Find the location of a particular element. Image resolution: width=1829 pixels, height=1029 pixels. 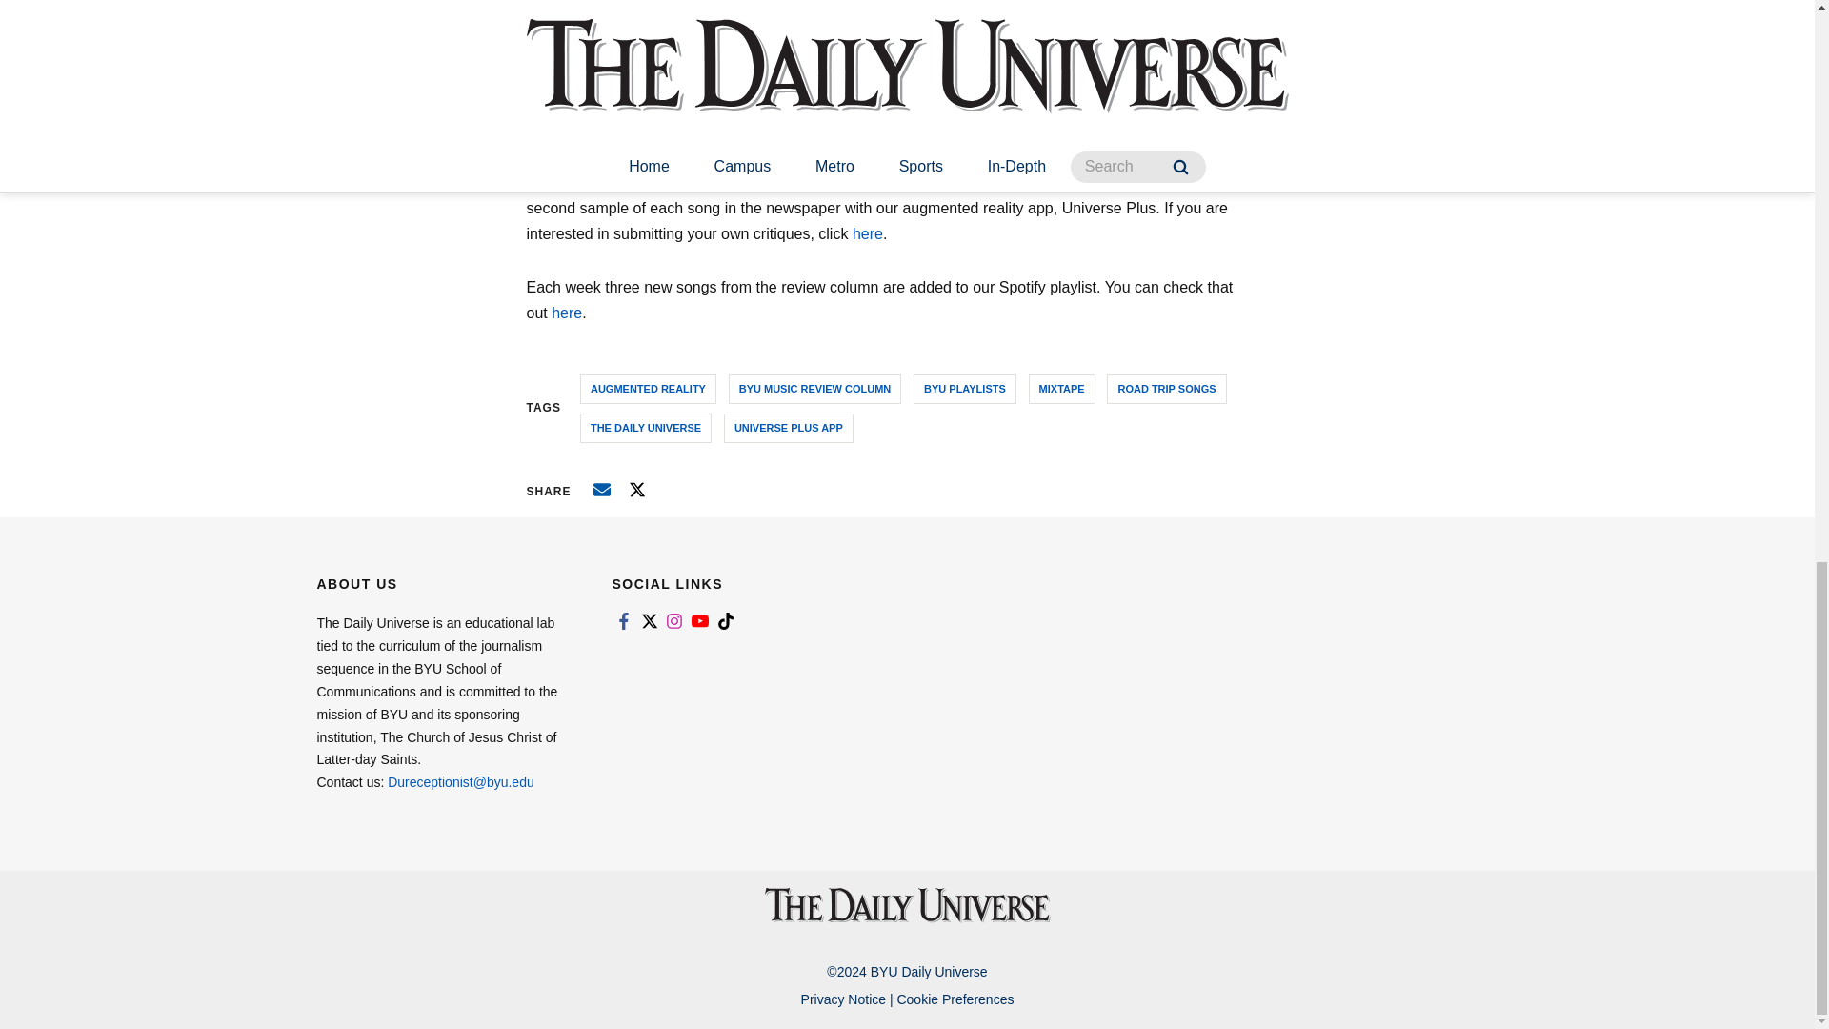

ROAD TRIP SONGS is located at coordinates (1166, 389).